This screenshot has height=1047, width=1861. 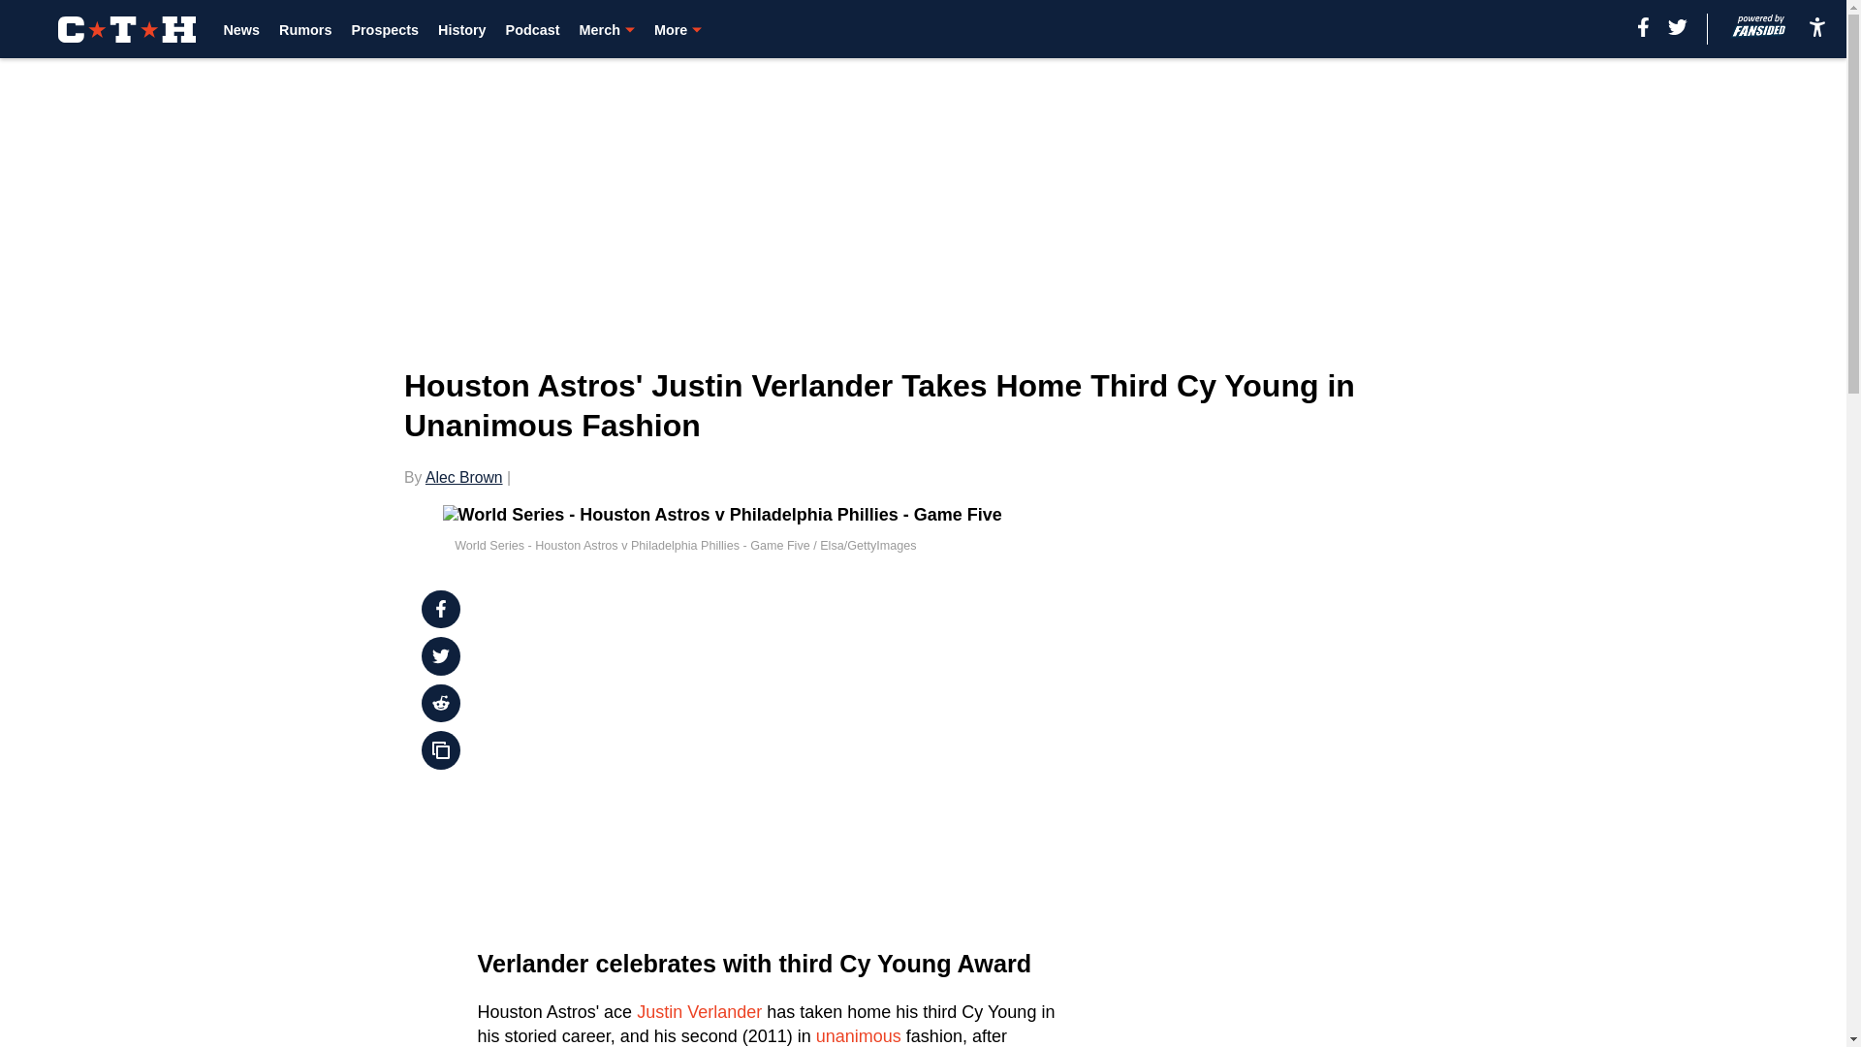 I want to click on News, so click(x=241, y=29).